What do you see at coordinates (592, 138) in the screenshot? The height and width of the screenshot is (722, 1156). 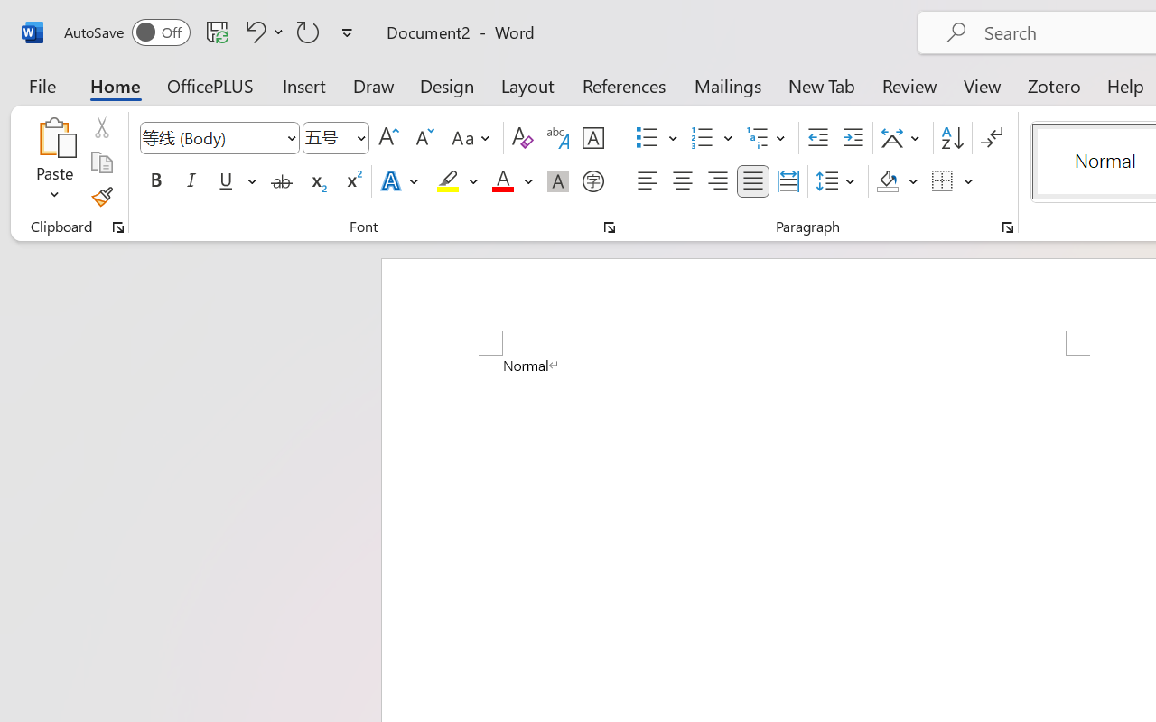 I see `Character Border` at bounding box center [592, 138].